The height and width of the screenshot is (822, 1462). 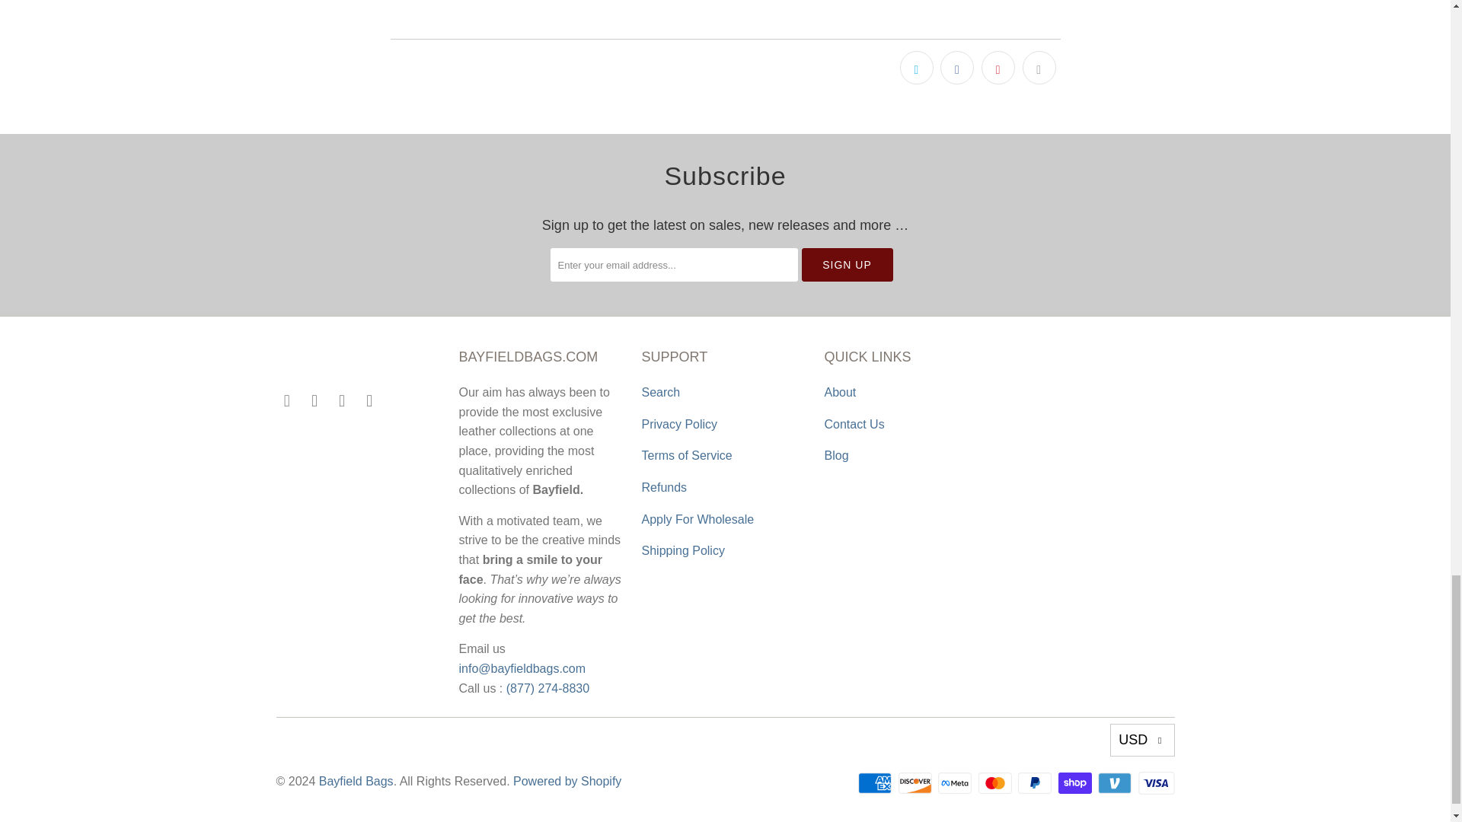 I want to click on Visa, so click(x=1155, y=783).